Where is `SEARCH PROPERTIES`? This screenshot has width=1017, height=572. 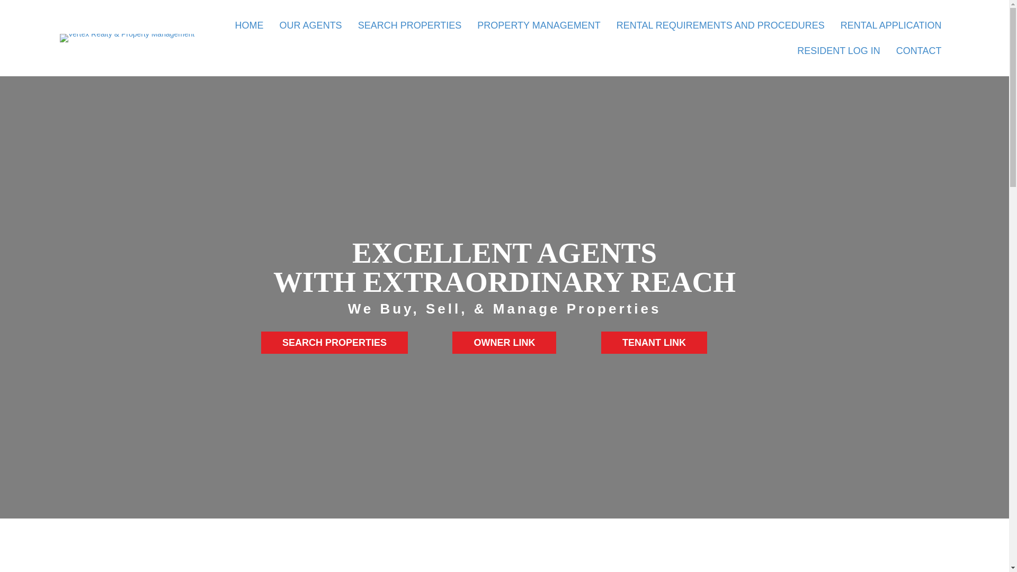
SEARCH PROPERTIES is located at coordinates (334, 343).